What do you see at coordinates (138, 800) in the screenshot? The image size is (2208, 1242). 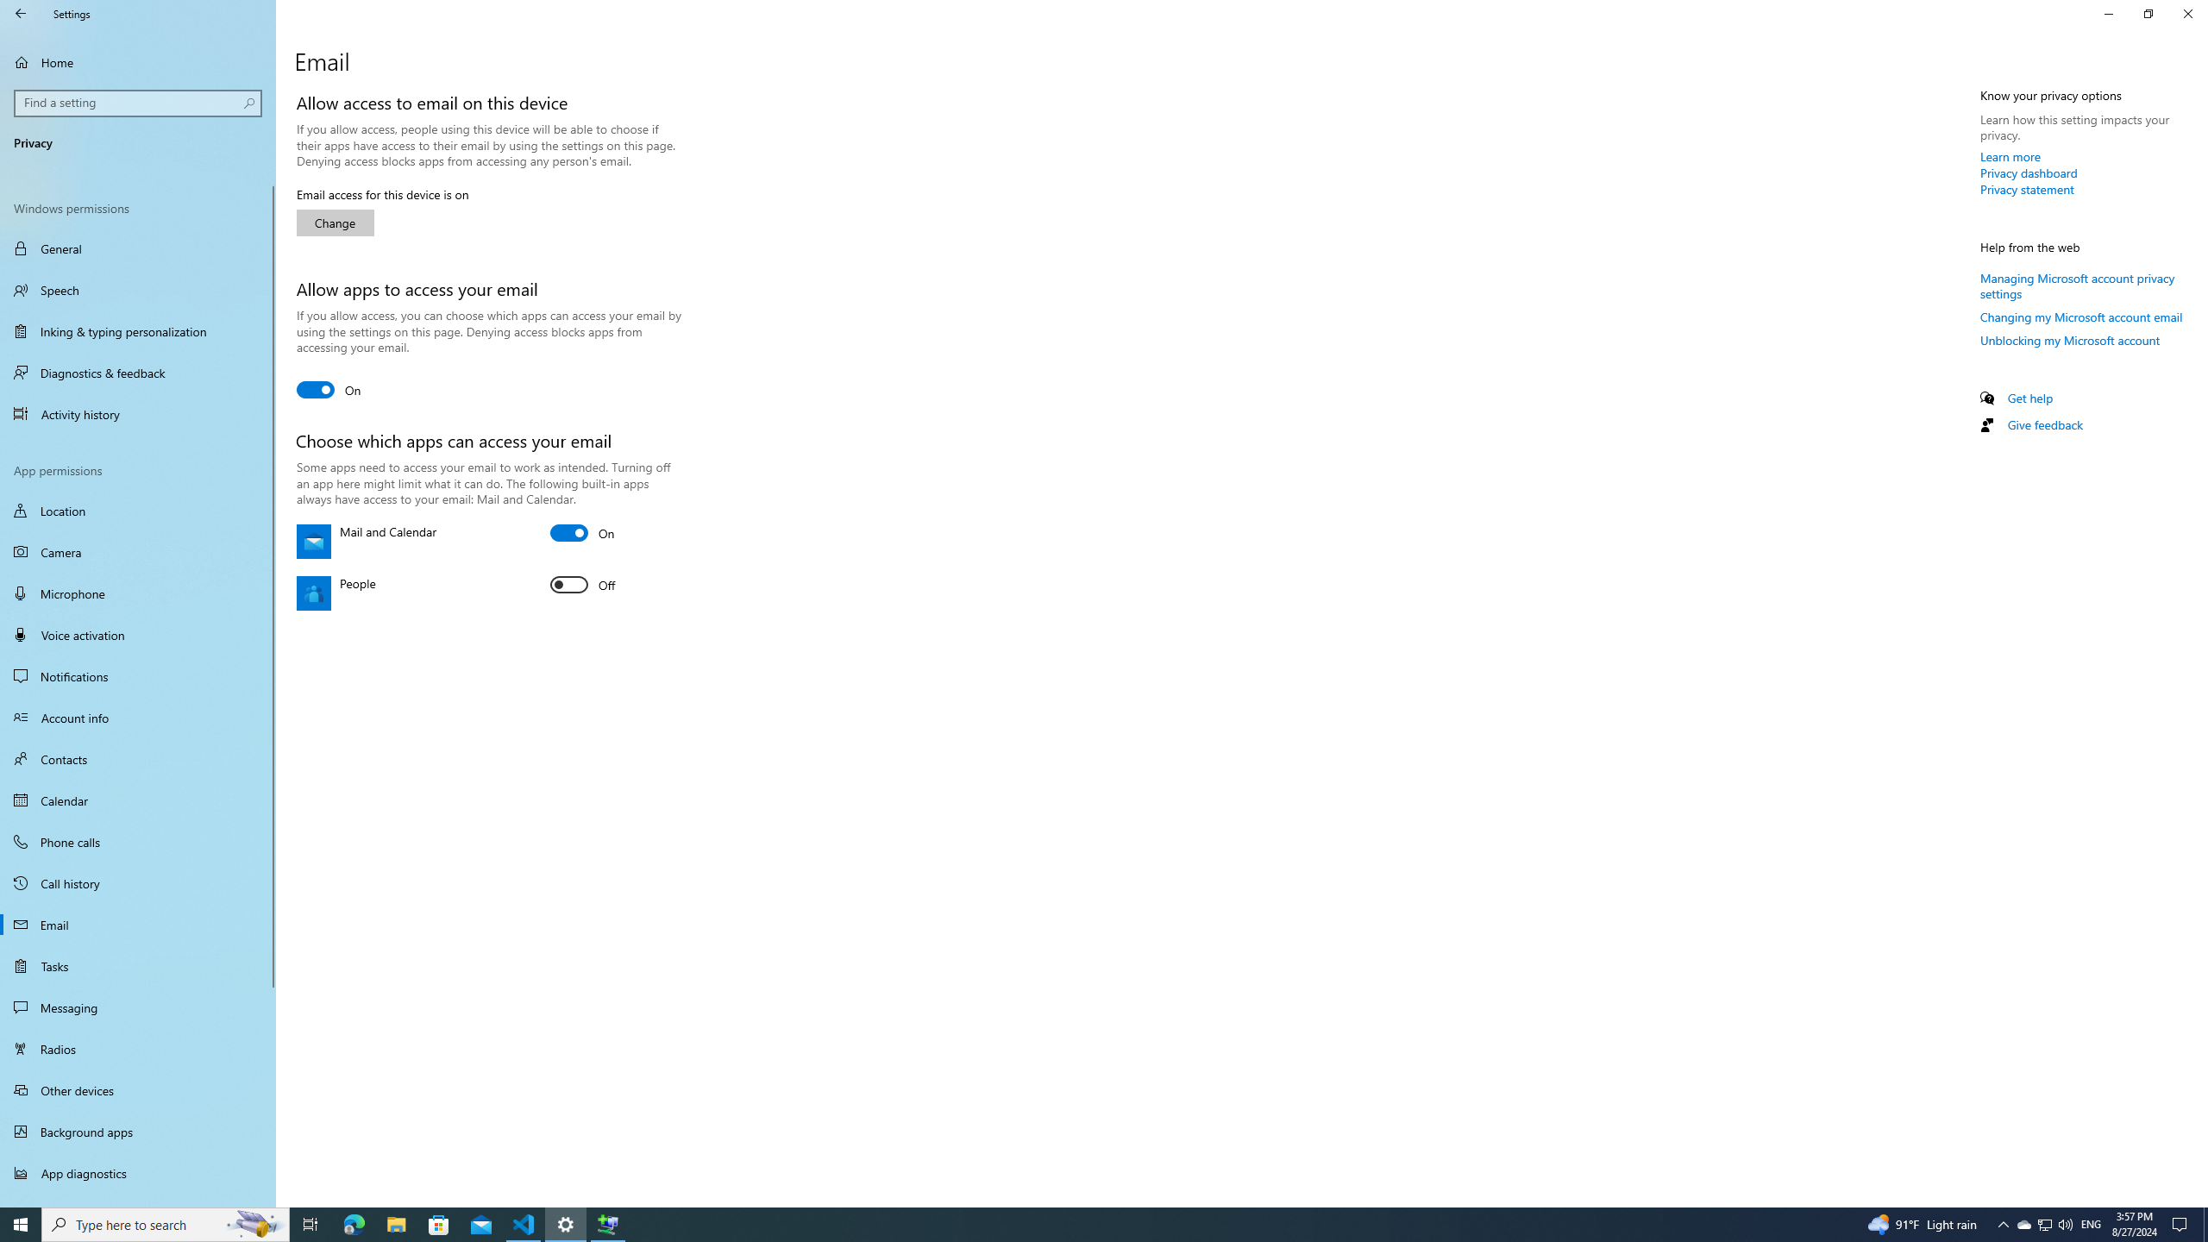 I see `Calendar` at bounding box center [138, 800].